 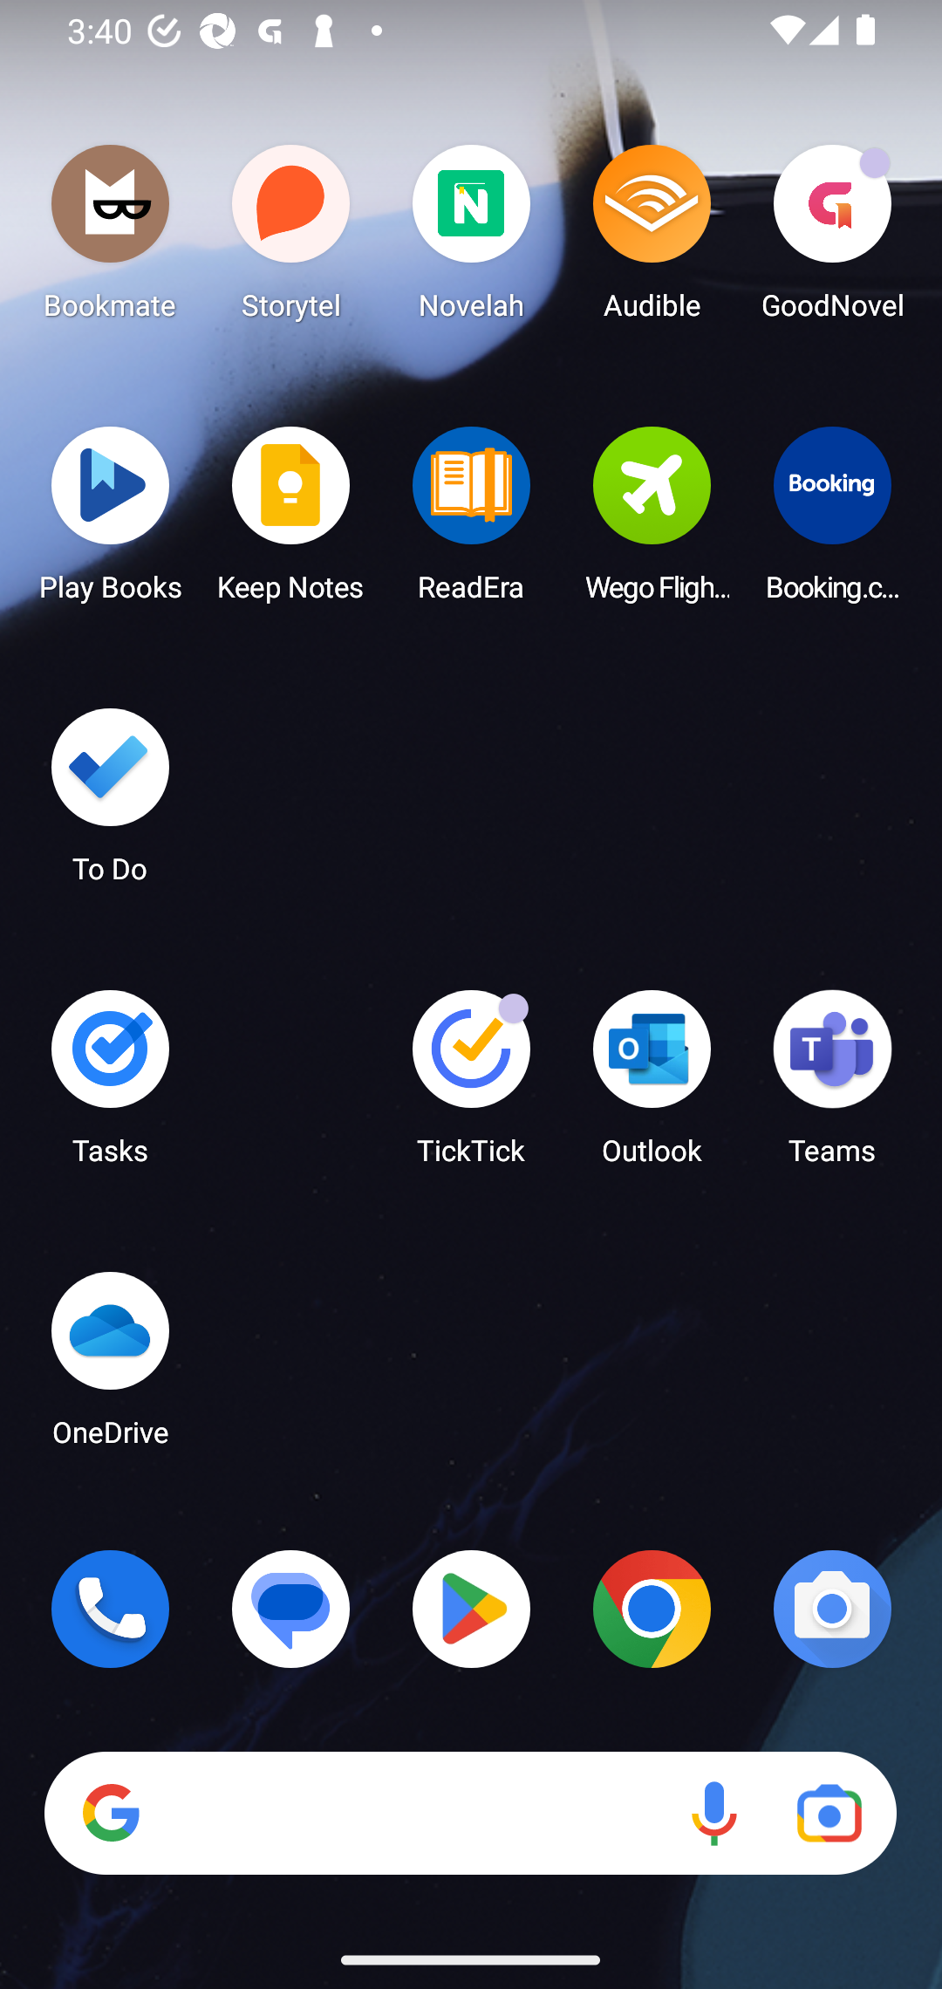 What do you see at coordinates (652, 239) in the screenshot?
I see `Audible` at bounding box center [652, 239].